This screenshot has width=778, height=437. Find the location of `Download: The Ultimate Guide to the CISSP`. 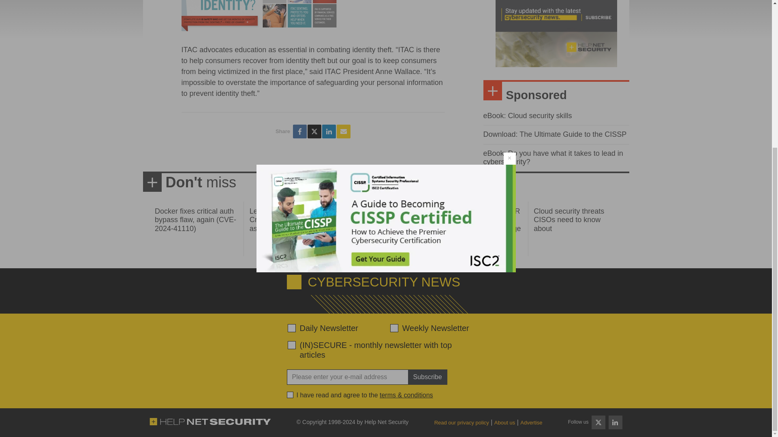

Download: The Ultimate Guide to the CISSP is located at coordinates (554, 134).